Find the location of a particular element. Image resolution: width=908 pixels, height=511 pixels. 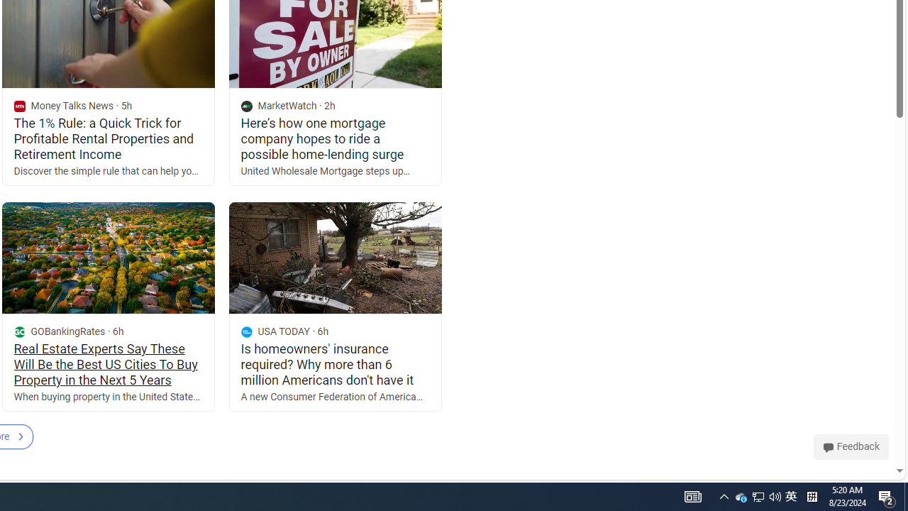

Class: index-module__image--a7f677 is located at coordinates (335, 258).